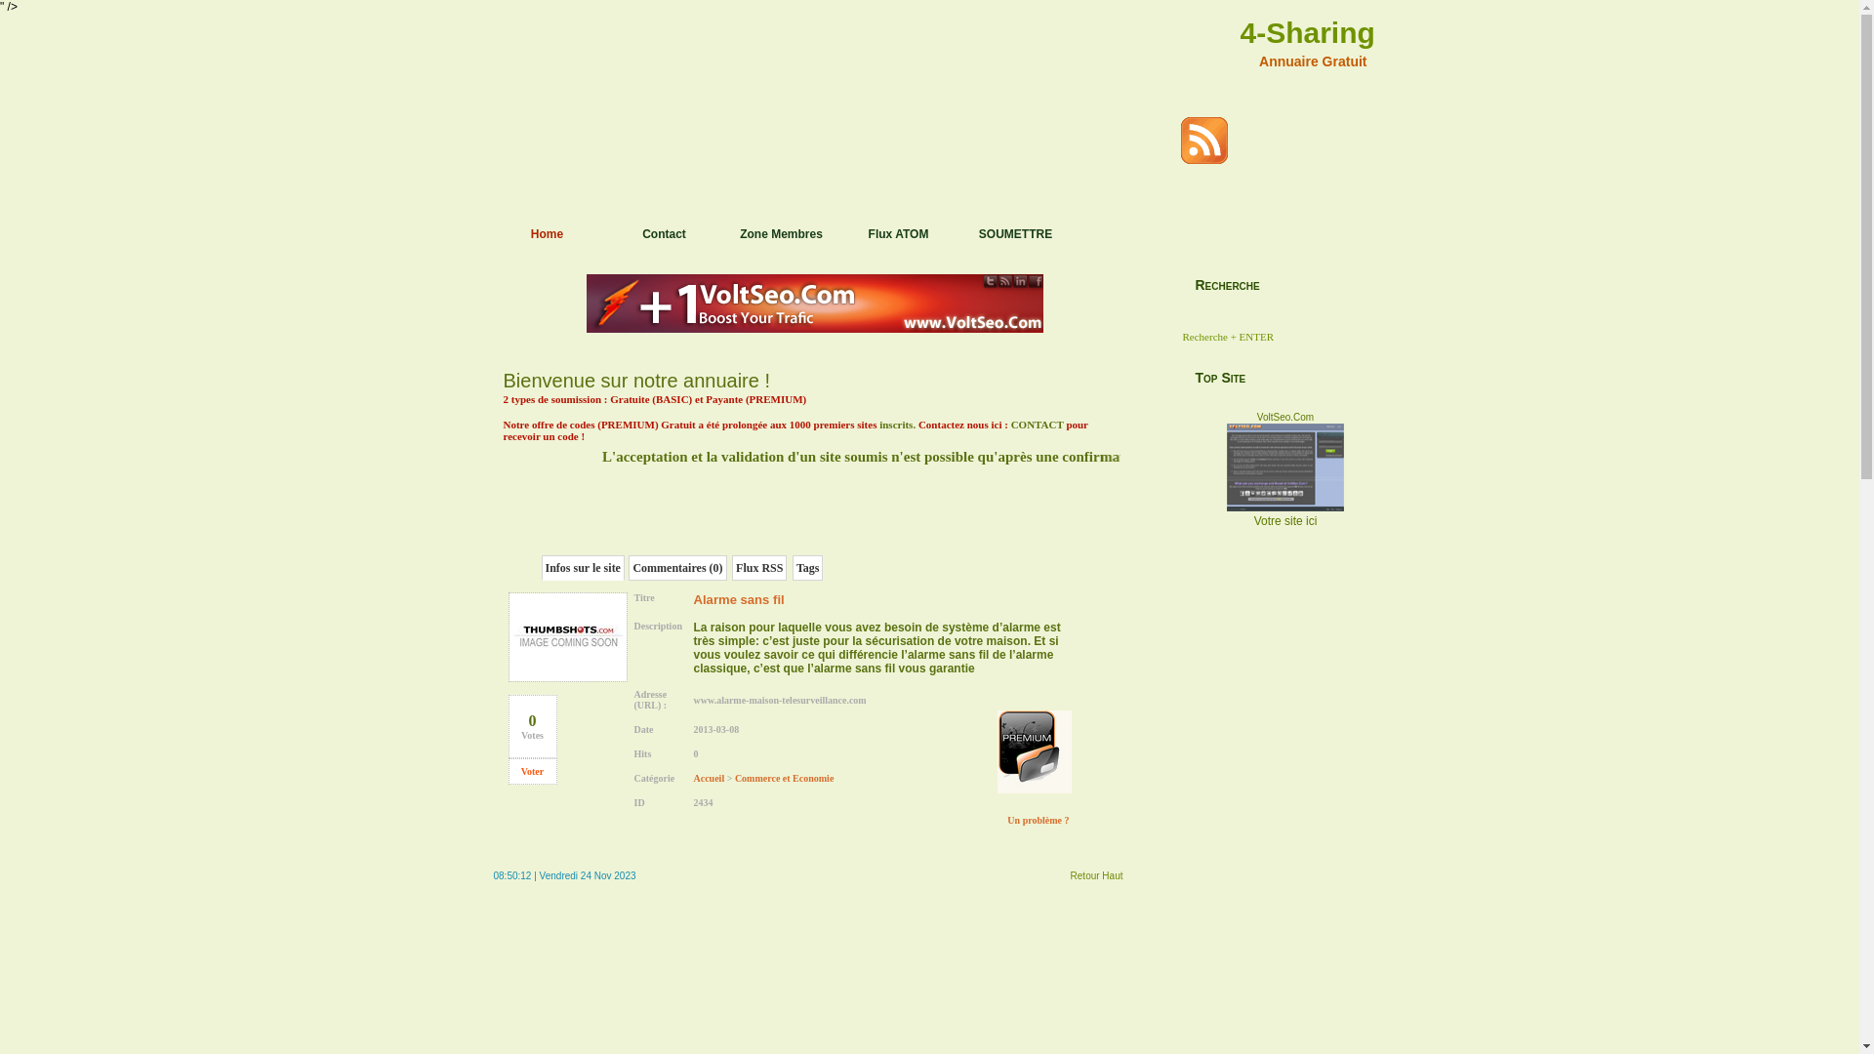 The image size is (1874, 1054). Describe the element at coordinates (759, 568) in the screenshot. I see `Flux RSS` at that location.